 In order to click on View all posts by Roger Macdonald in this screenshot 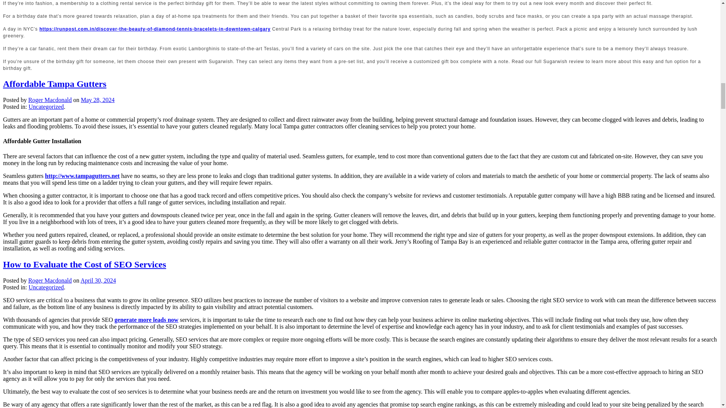, I will do `click(50, 100)`.